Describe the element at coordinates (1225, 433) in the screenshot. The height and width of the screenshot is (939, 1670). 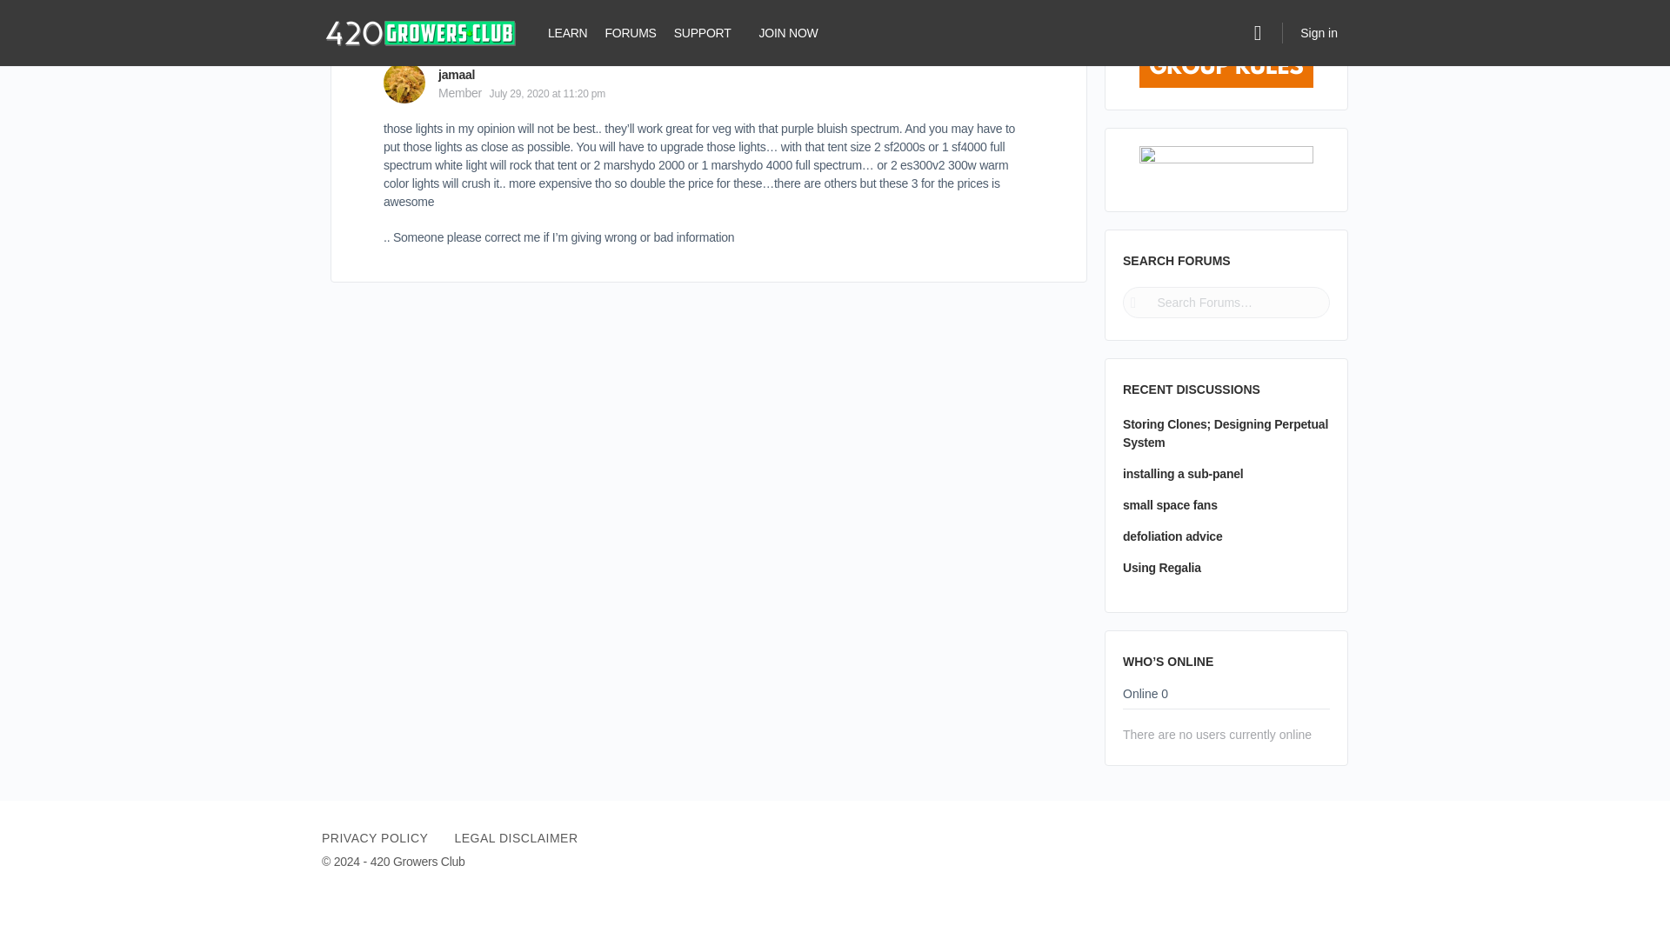
I see `Storing Clones; Designing Perpetual System` at that location.